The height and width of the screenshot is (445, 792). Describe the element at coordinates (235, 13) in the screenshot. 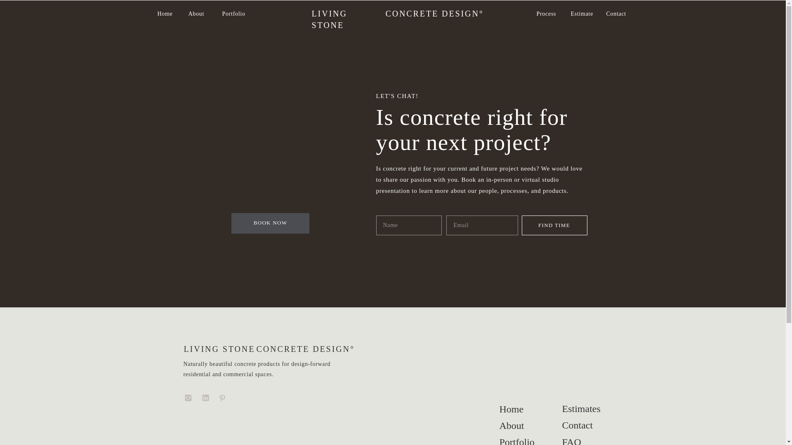

I see `Portfolio` at that location.